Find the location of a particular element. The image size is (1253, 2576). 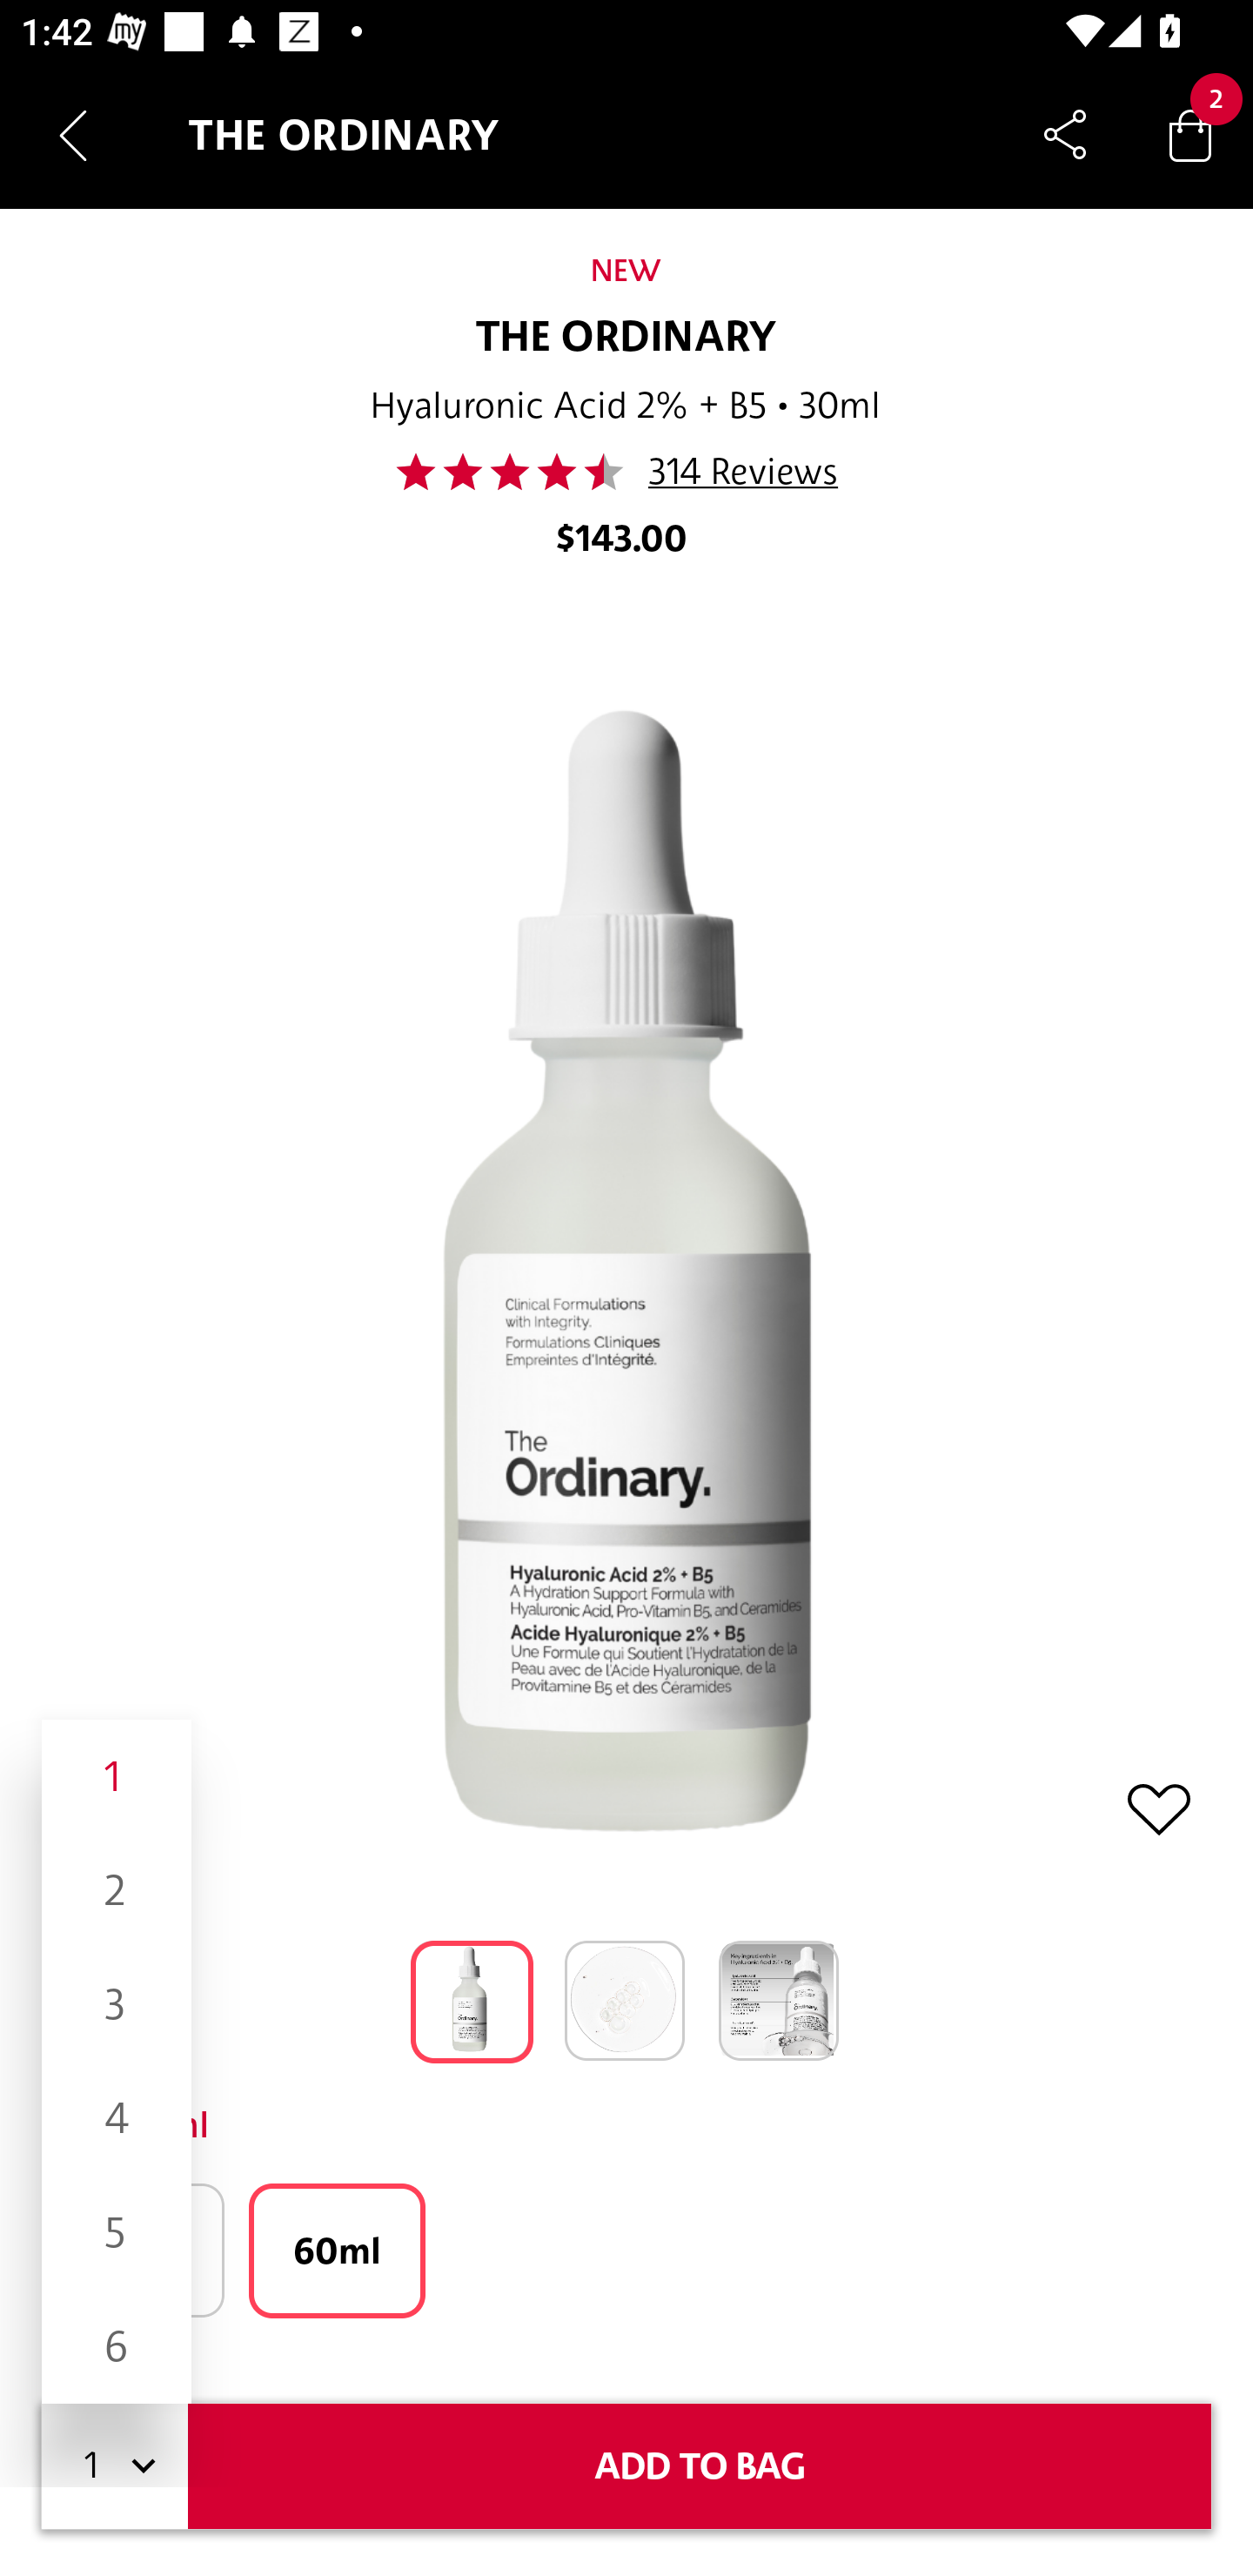

1 is located at coordinates (117, 1777).